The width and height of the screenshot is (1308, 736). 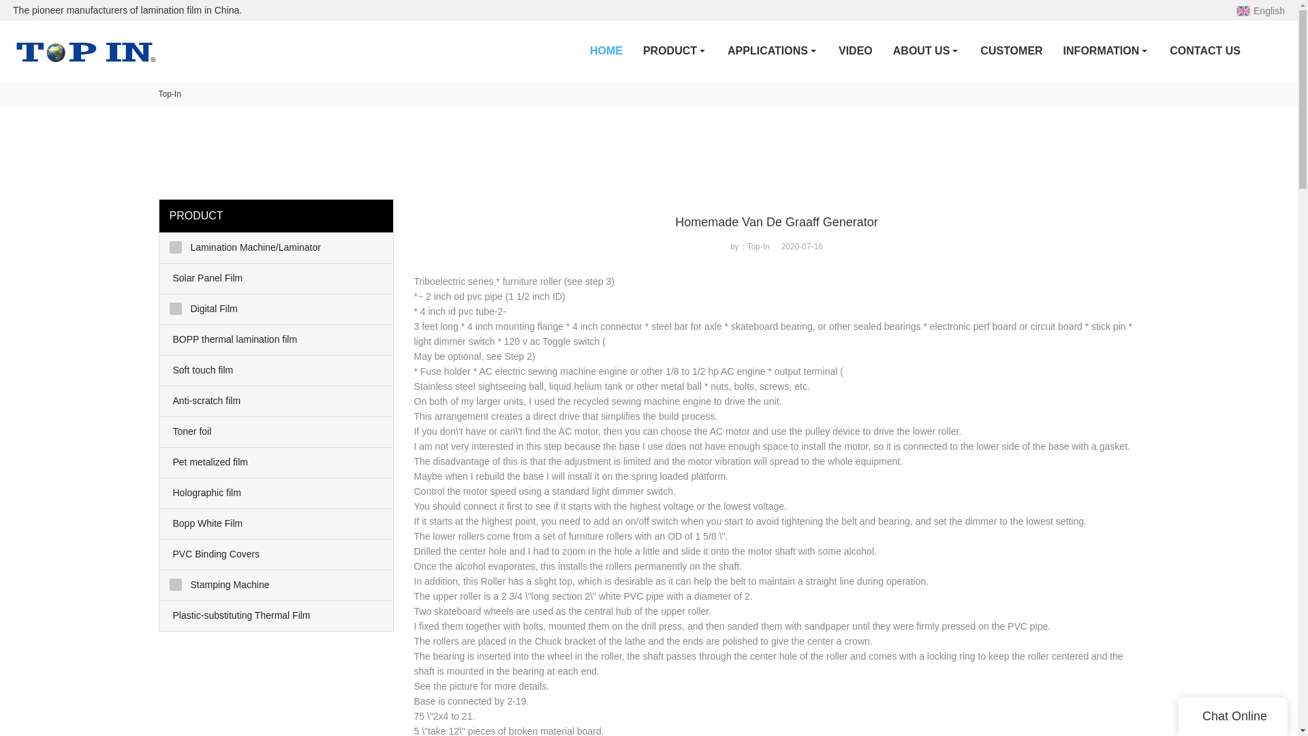 What do you see at coordinates (674, 50) in the screenshot?
I see `PRODUCT` at bounding box center [674, 50].